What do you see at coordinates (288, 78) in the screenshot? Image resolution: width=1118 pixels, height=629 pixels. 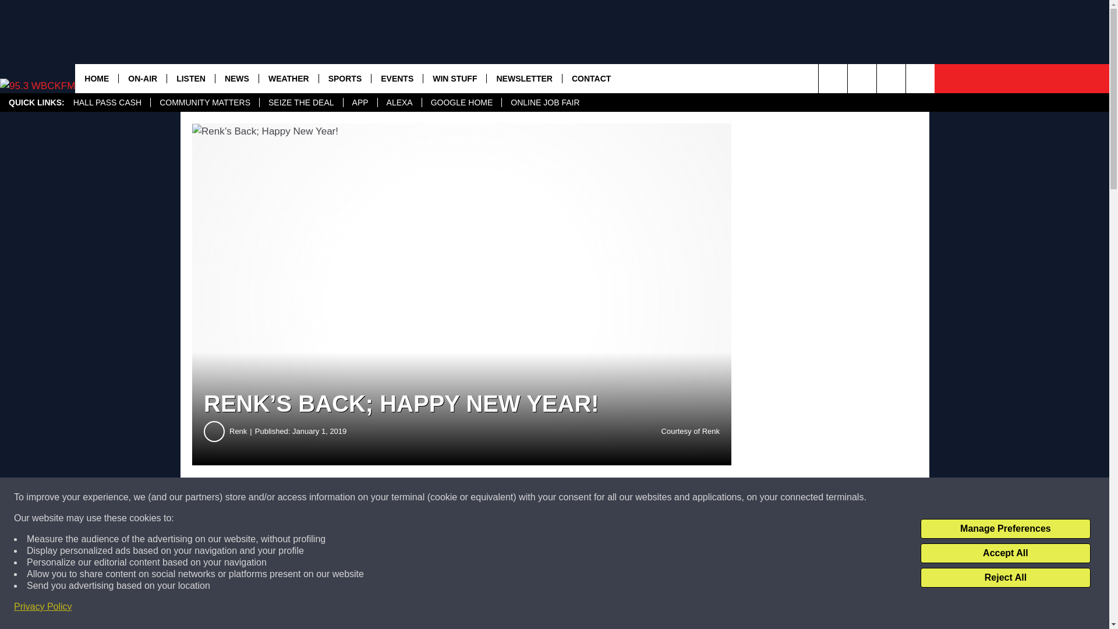 I see `WEATHER` at bounding box center [288, 78].